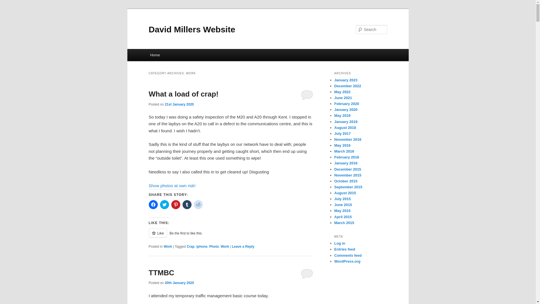 Image resolution: width=540 pixels, height=304 pixels. What do you see at coordinates (172, 186) in the screenshot?
I see `Show photos at own risk!` at bounding box center [172, 186].